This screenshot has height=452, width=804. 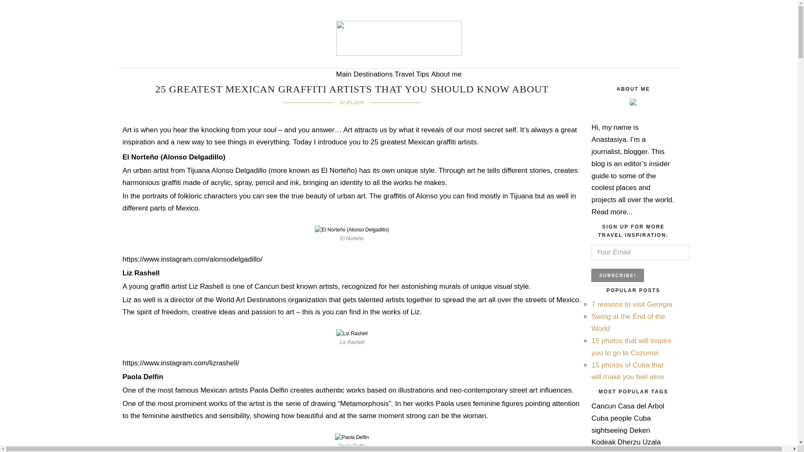 What do you see at coordinates (631, 304) in the screenshot?
I see `7 reasons to visit Georgia` at bounding box center [631, 304].